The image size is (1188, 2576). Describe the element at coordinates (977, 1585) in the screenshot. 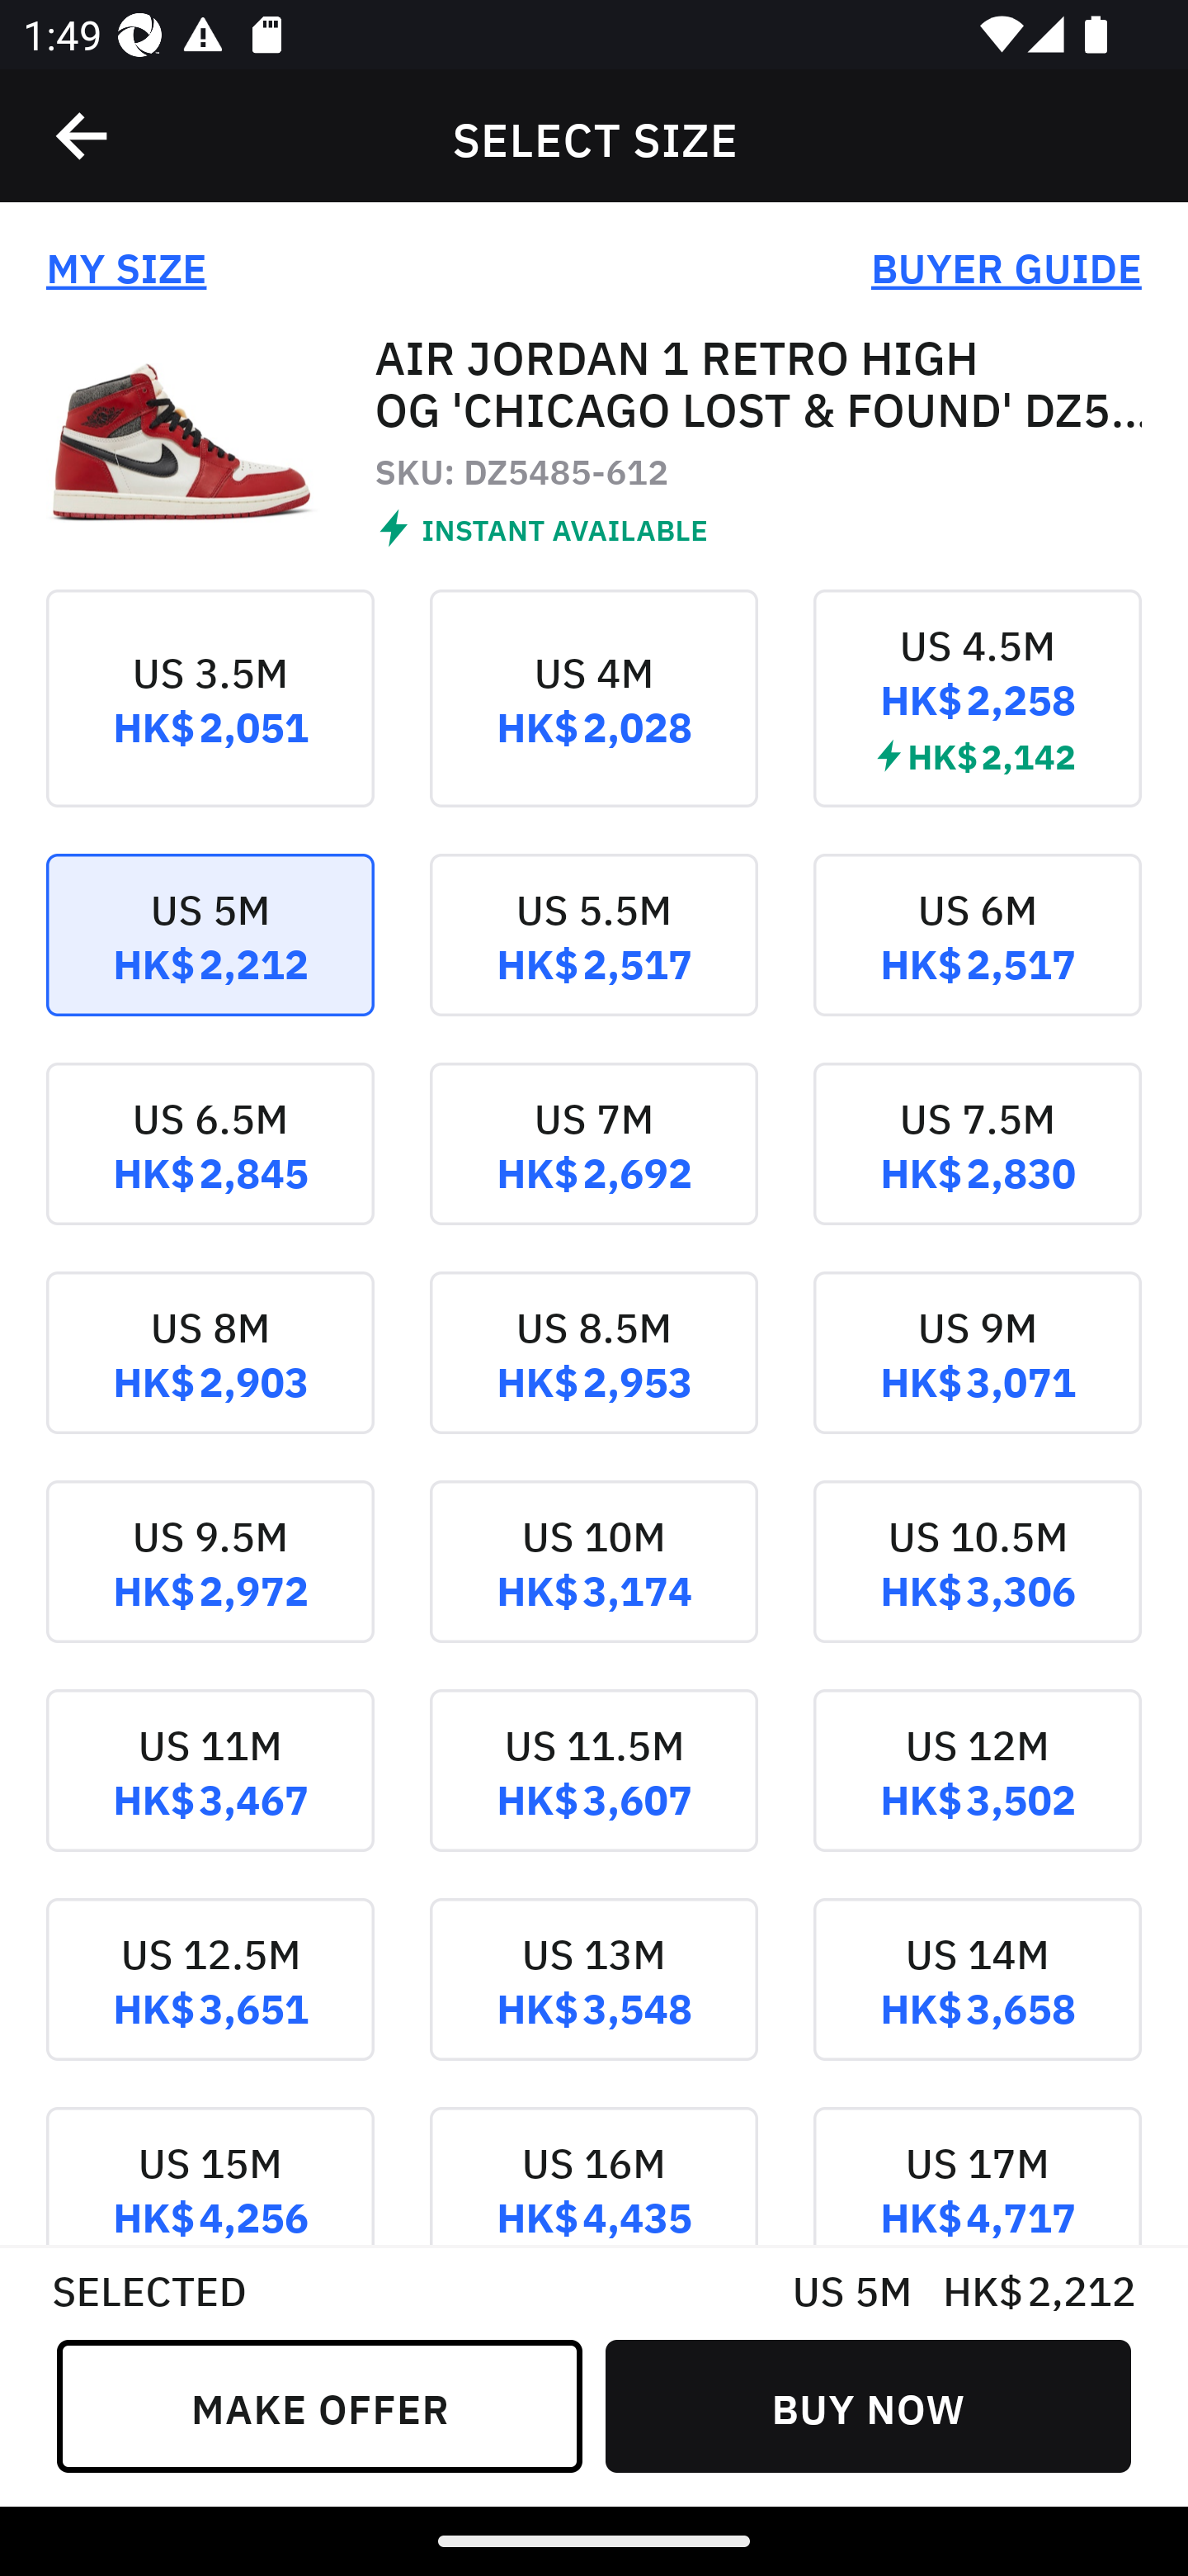

I see `US 10.5M HK$ 3,306` at that location.